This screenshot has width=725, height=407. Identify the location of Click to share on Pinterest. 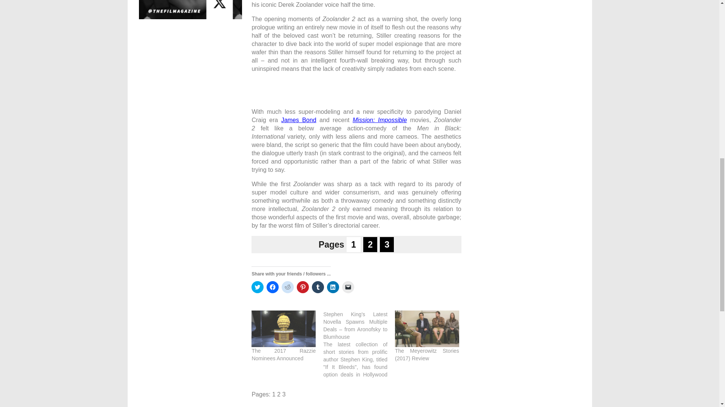
(302, 287).